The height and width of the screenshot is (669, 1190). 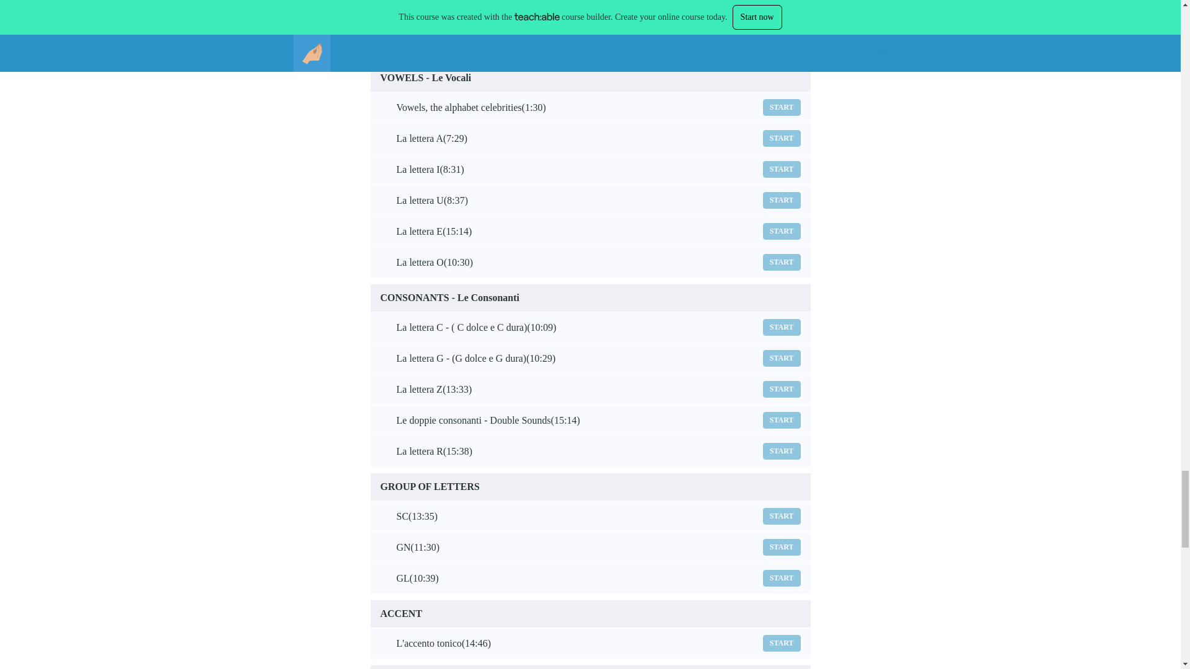 I want to click on START, so click(x=782, y=420).